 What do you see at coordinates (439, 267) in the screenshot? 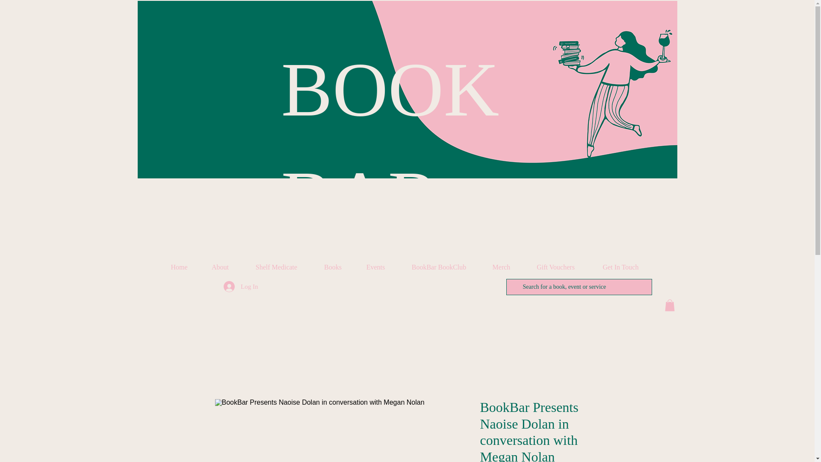
I see `BookBar BookClub` at bounding box center [439, 267].